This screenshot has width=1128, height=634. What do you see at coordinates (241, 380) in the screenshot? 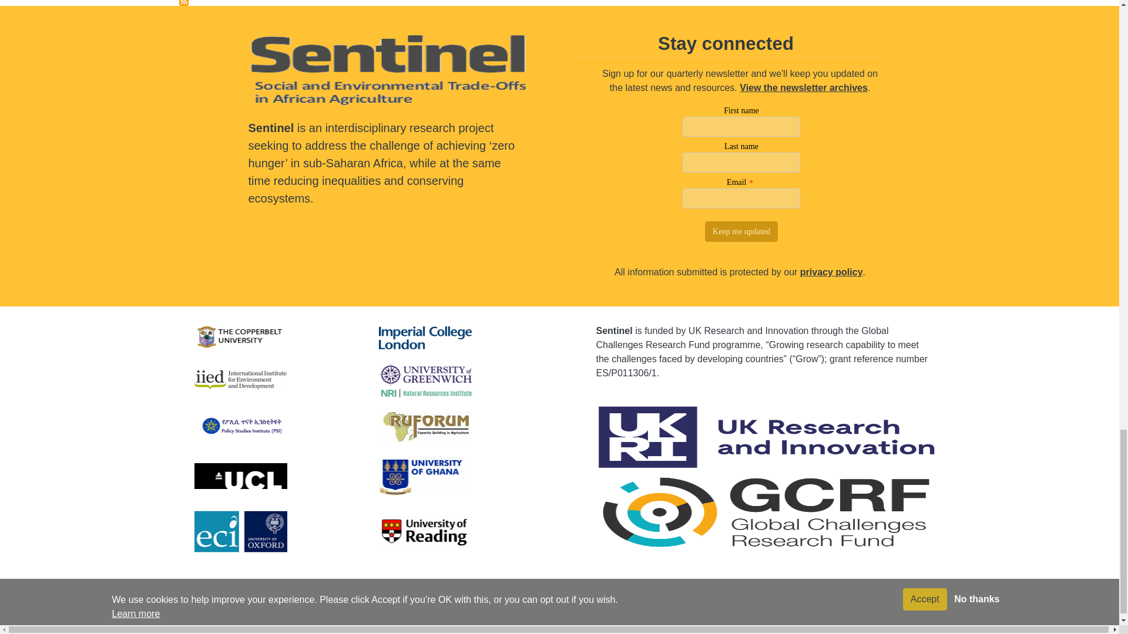
I see `IIED logo` at bounding box center [241, 380].